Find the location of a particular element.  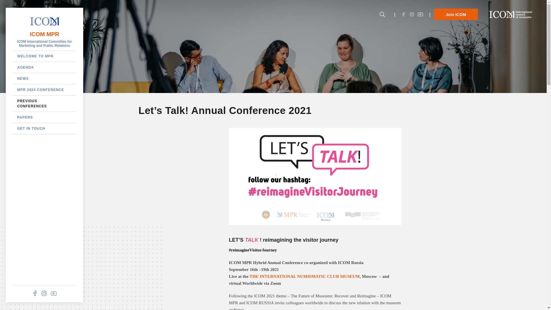

WELCOME TO MPR is located at coordinates (44, 117).